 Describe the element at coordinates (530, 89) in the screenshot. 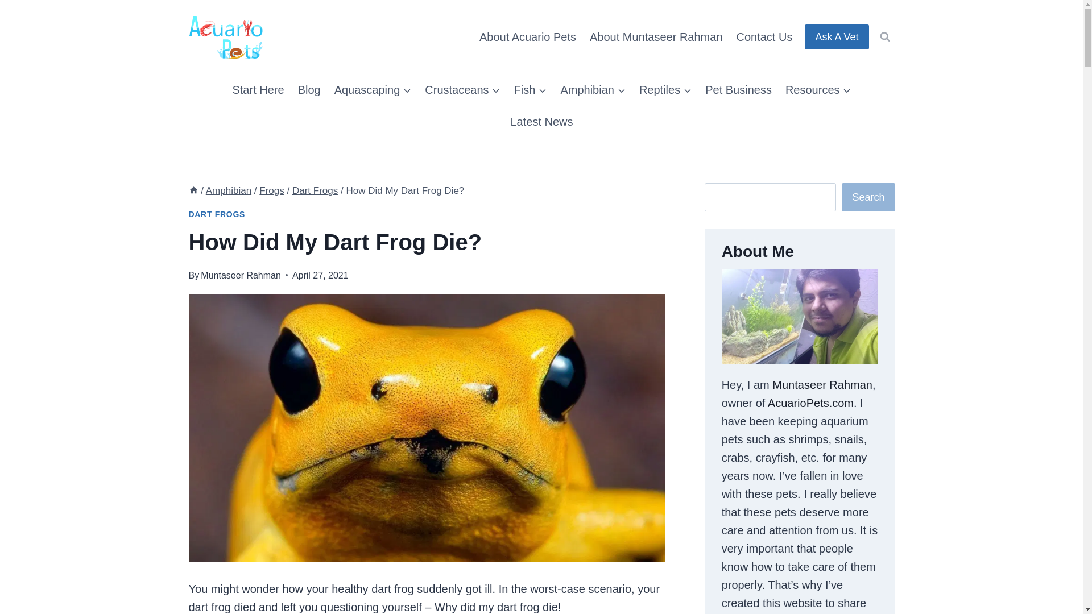

I see `Fish` at that location.